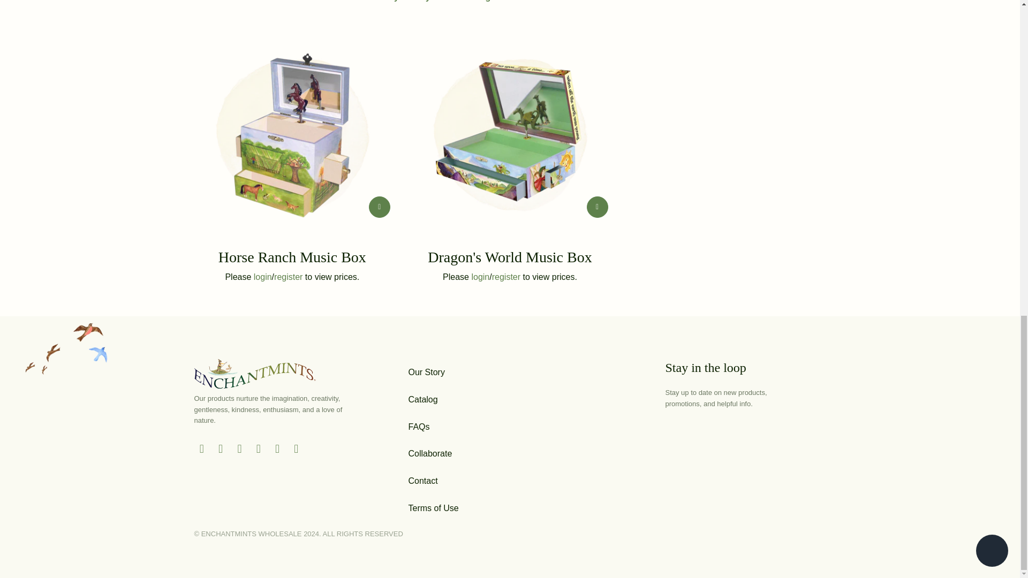 The width and height of the screenshot is (1028, 578). What do you see at coordinates (297, 449) in the screenshot?
I see `Email Enchantmints Wholesale` at bounding box center [297, 449].